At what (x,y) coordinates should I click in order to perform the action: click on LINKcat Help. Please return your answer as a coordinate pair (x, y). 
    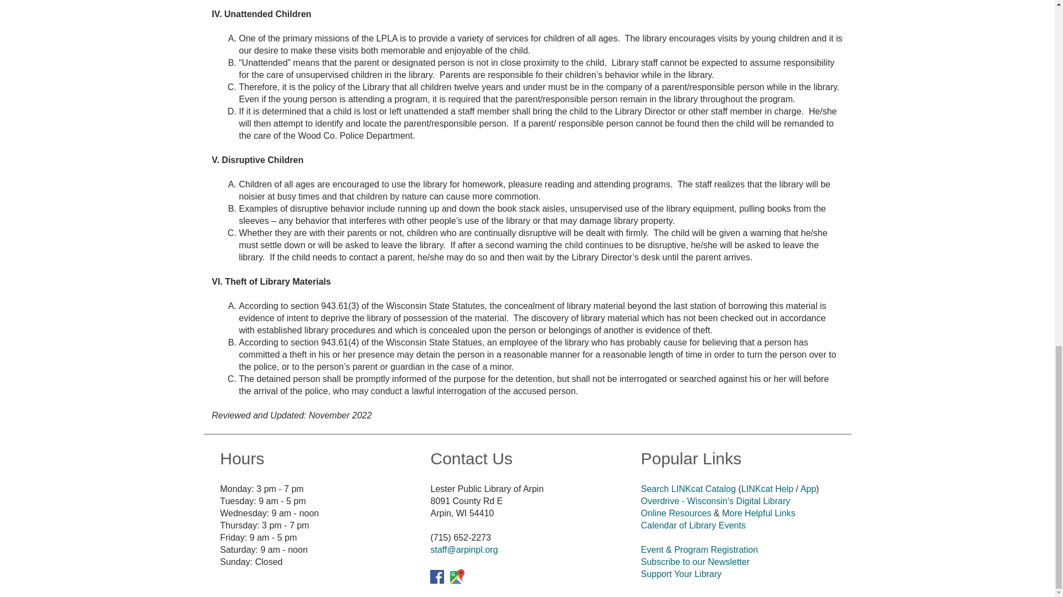
    Looking at the image, I should click on (767, 488).